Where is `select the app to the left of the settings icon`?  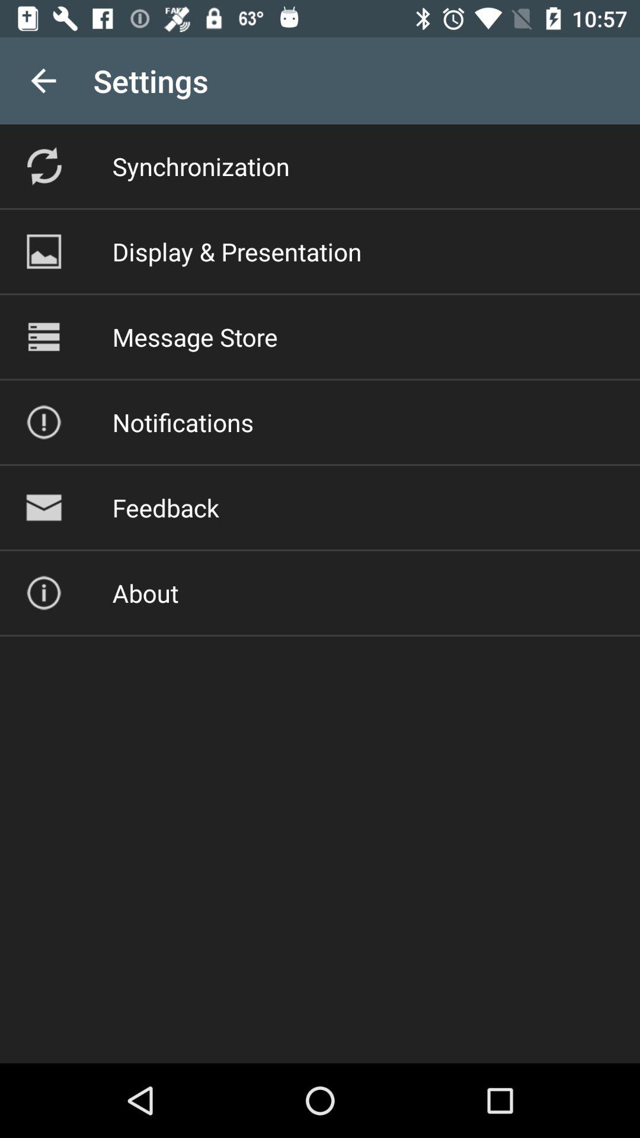 select the app to the left of the settings icon is located at coordinates (43, 81).